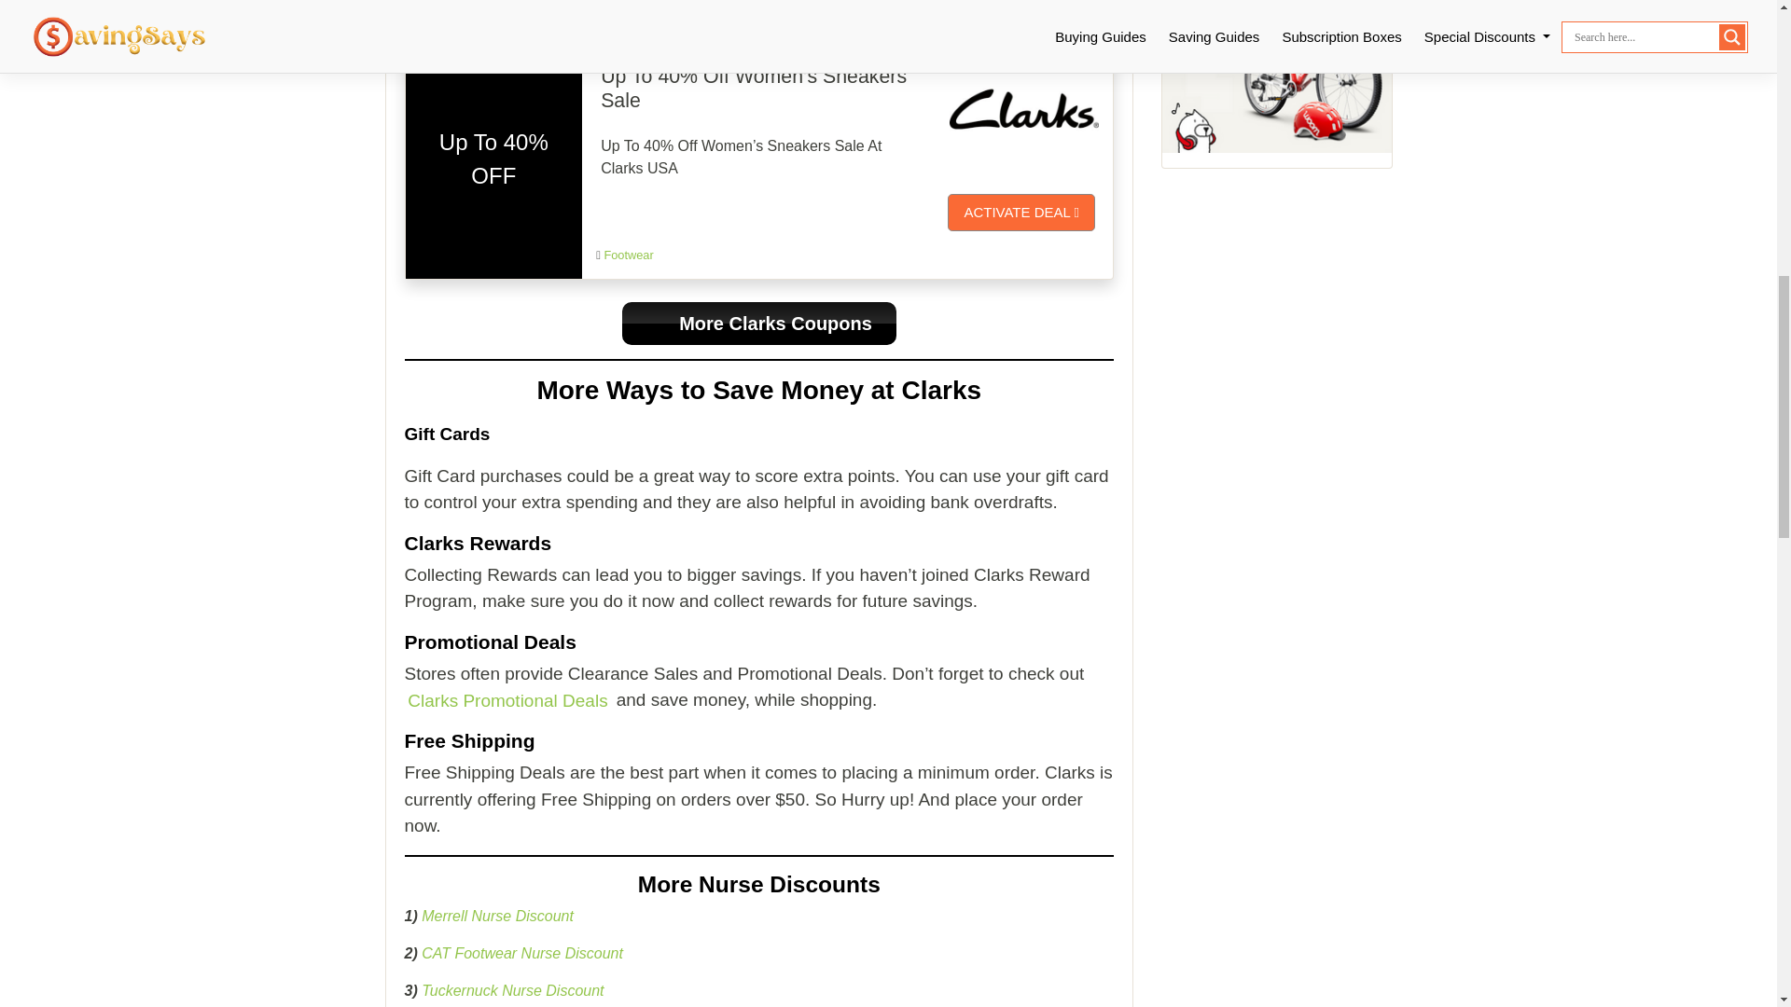  Describe the element at coordinates (522, 953) in the screenshot. I see `CAT Footwear Nurse Discount` at that location.